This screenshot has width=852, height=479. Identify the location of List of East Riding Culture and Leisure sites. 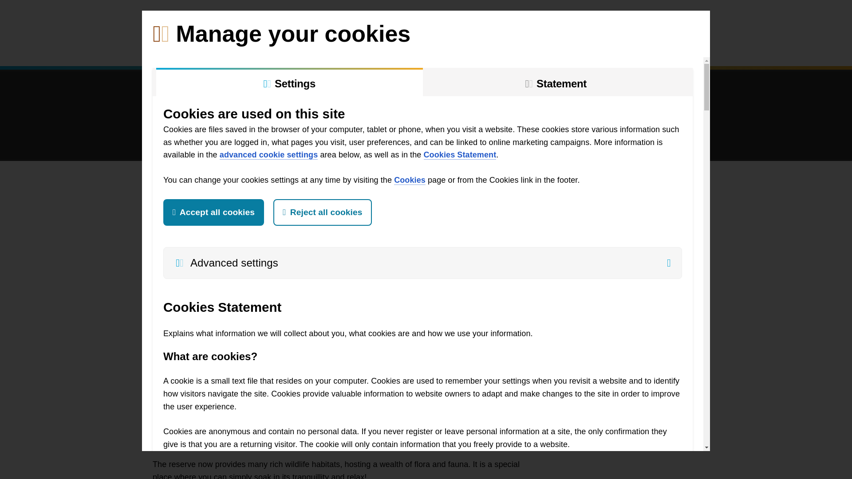
(222, 20).